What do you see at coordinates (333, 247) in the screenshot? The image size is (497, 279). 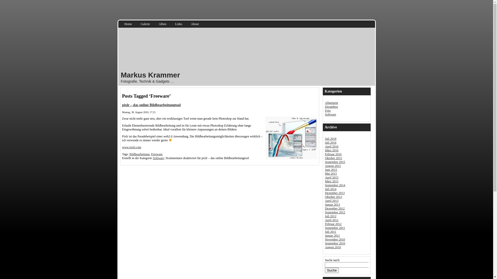 I see `August 2010` at bounding box center [333, 247].